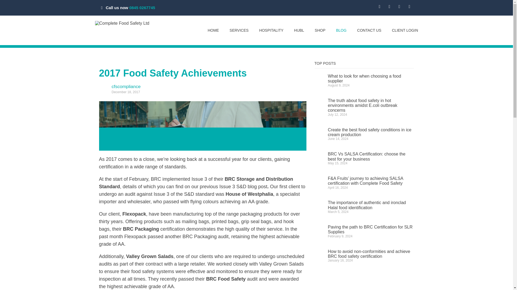  I want to click on BRC Food Safety, so click(226, 279).